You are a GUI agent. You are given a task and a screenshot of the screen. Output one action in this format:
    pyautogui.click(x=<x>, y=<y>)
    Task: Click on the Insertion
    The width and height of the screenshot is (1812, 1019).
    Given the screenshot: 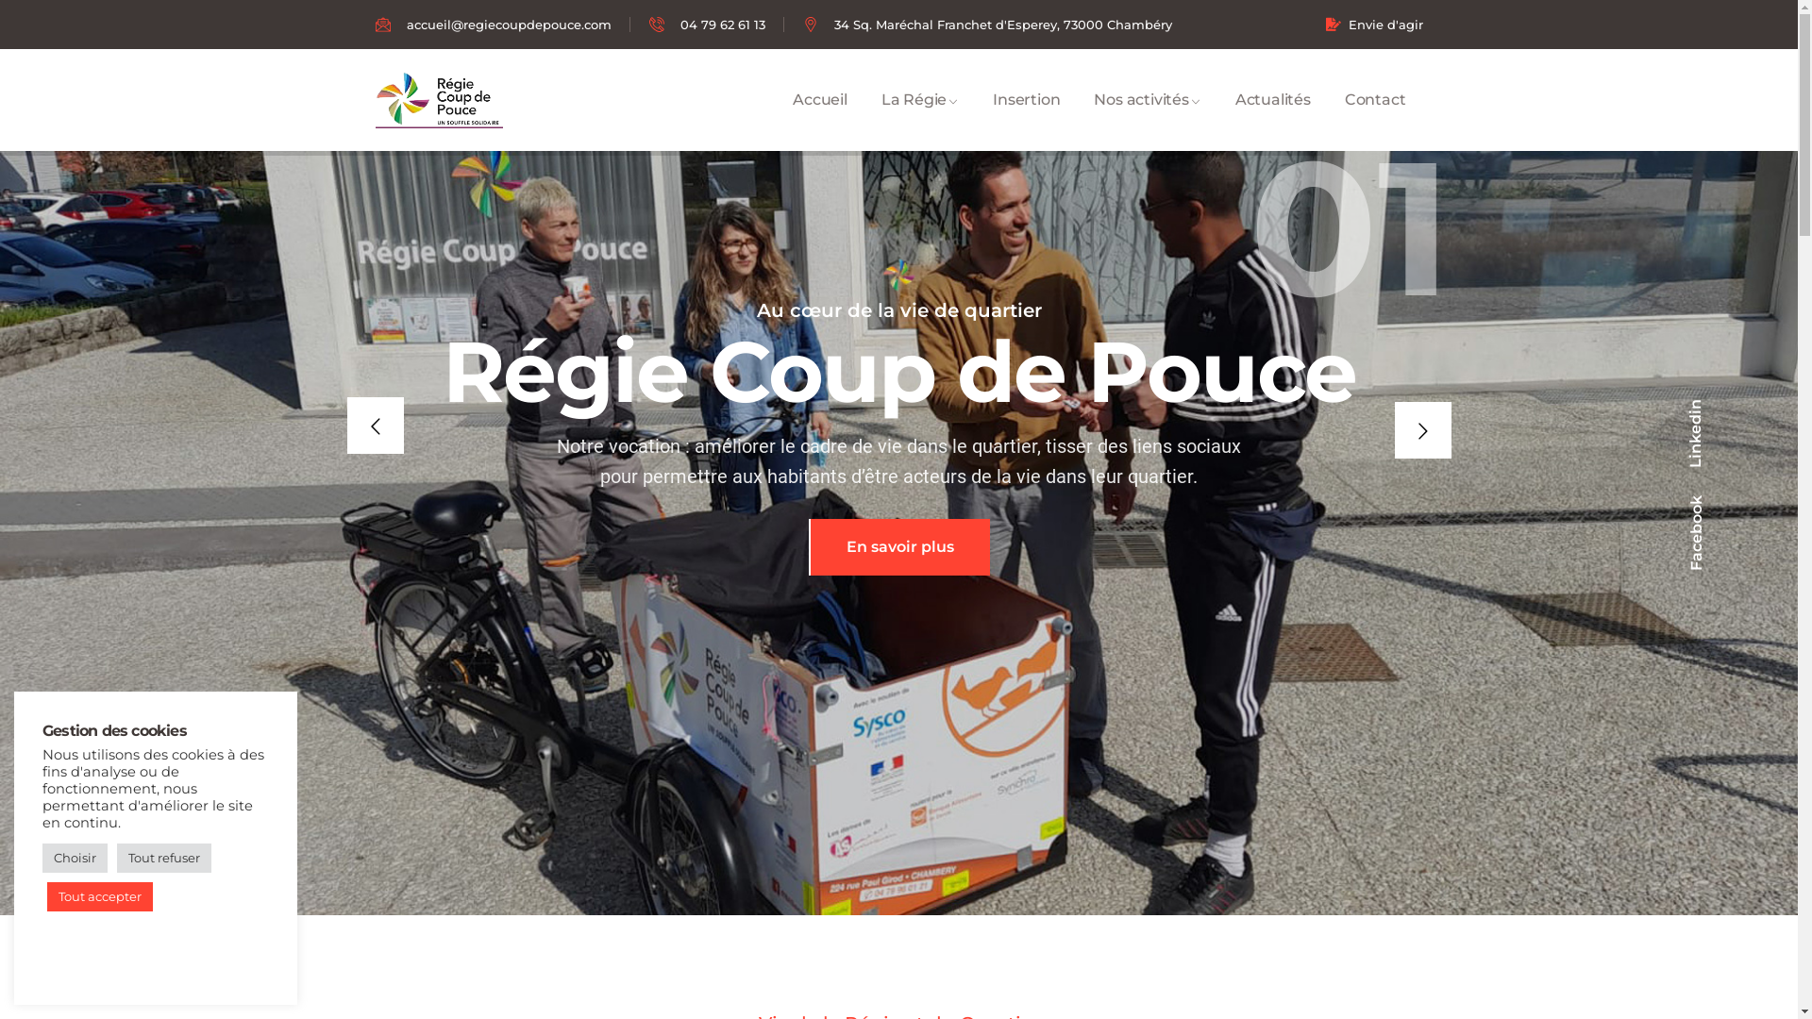 What is the action you would take?
    pyautogui.click(x=1027, y=100)
    